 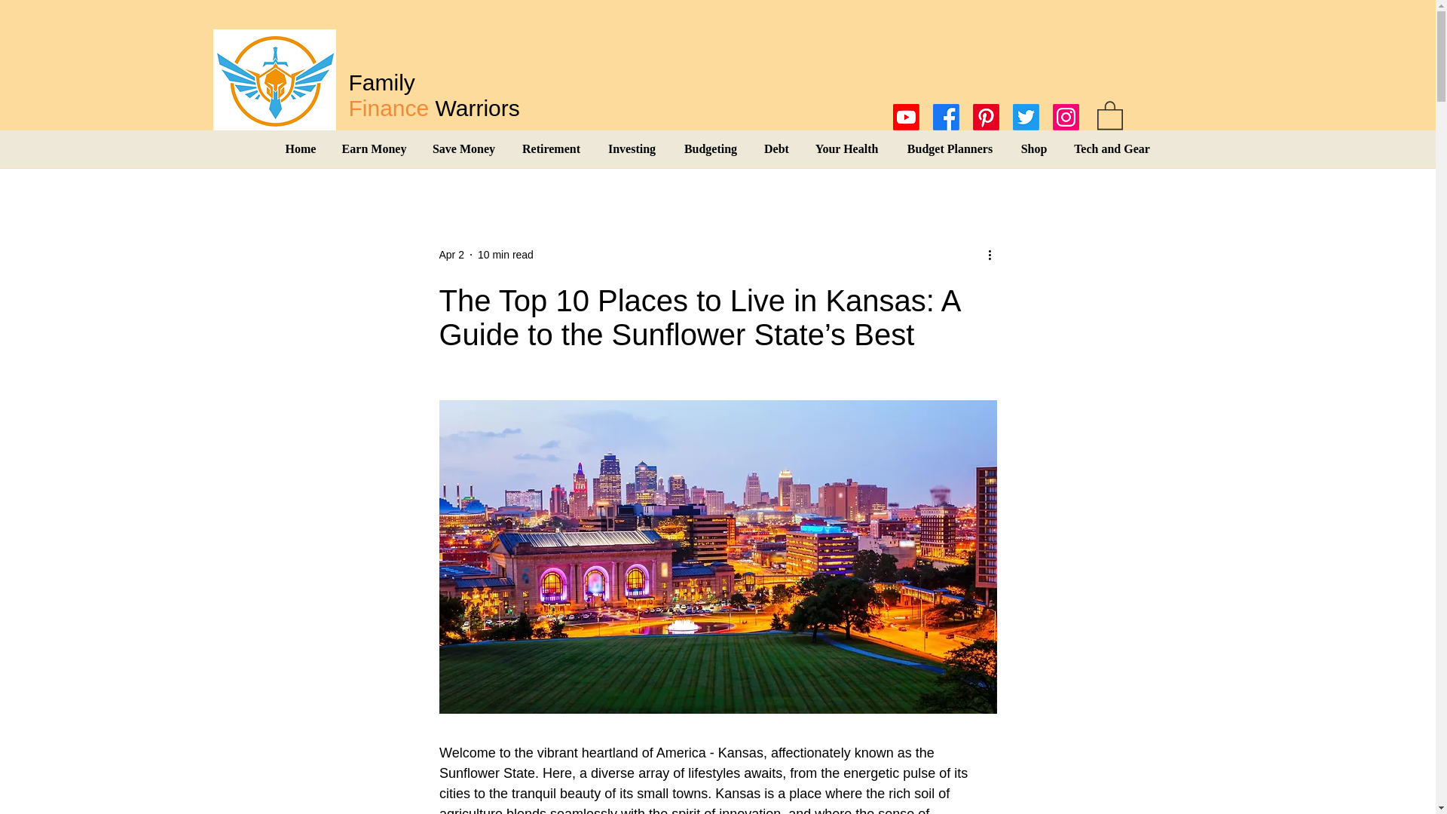 I want to click on Investing, so click(x=631, y=148).